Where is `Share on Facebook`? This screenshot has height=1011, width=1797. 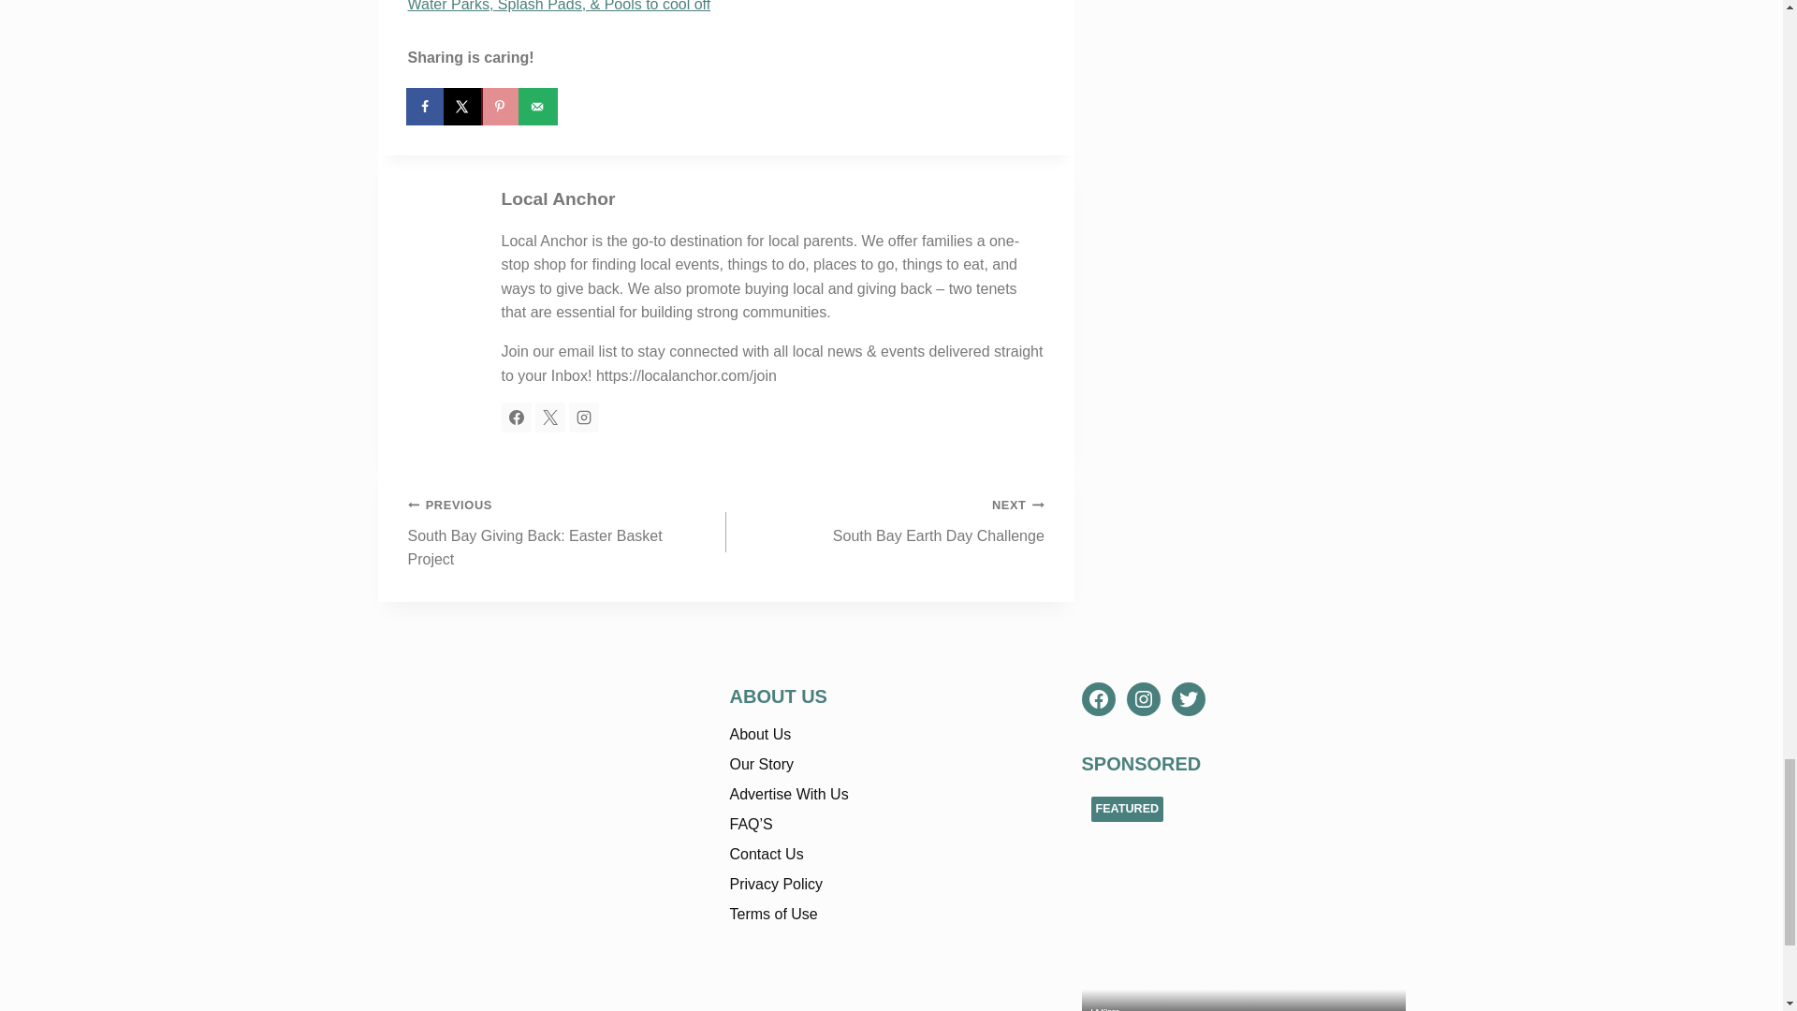 Share on Facebook is located at coordinates (427, 106).